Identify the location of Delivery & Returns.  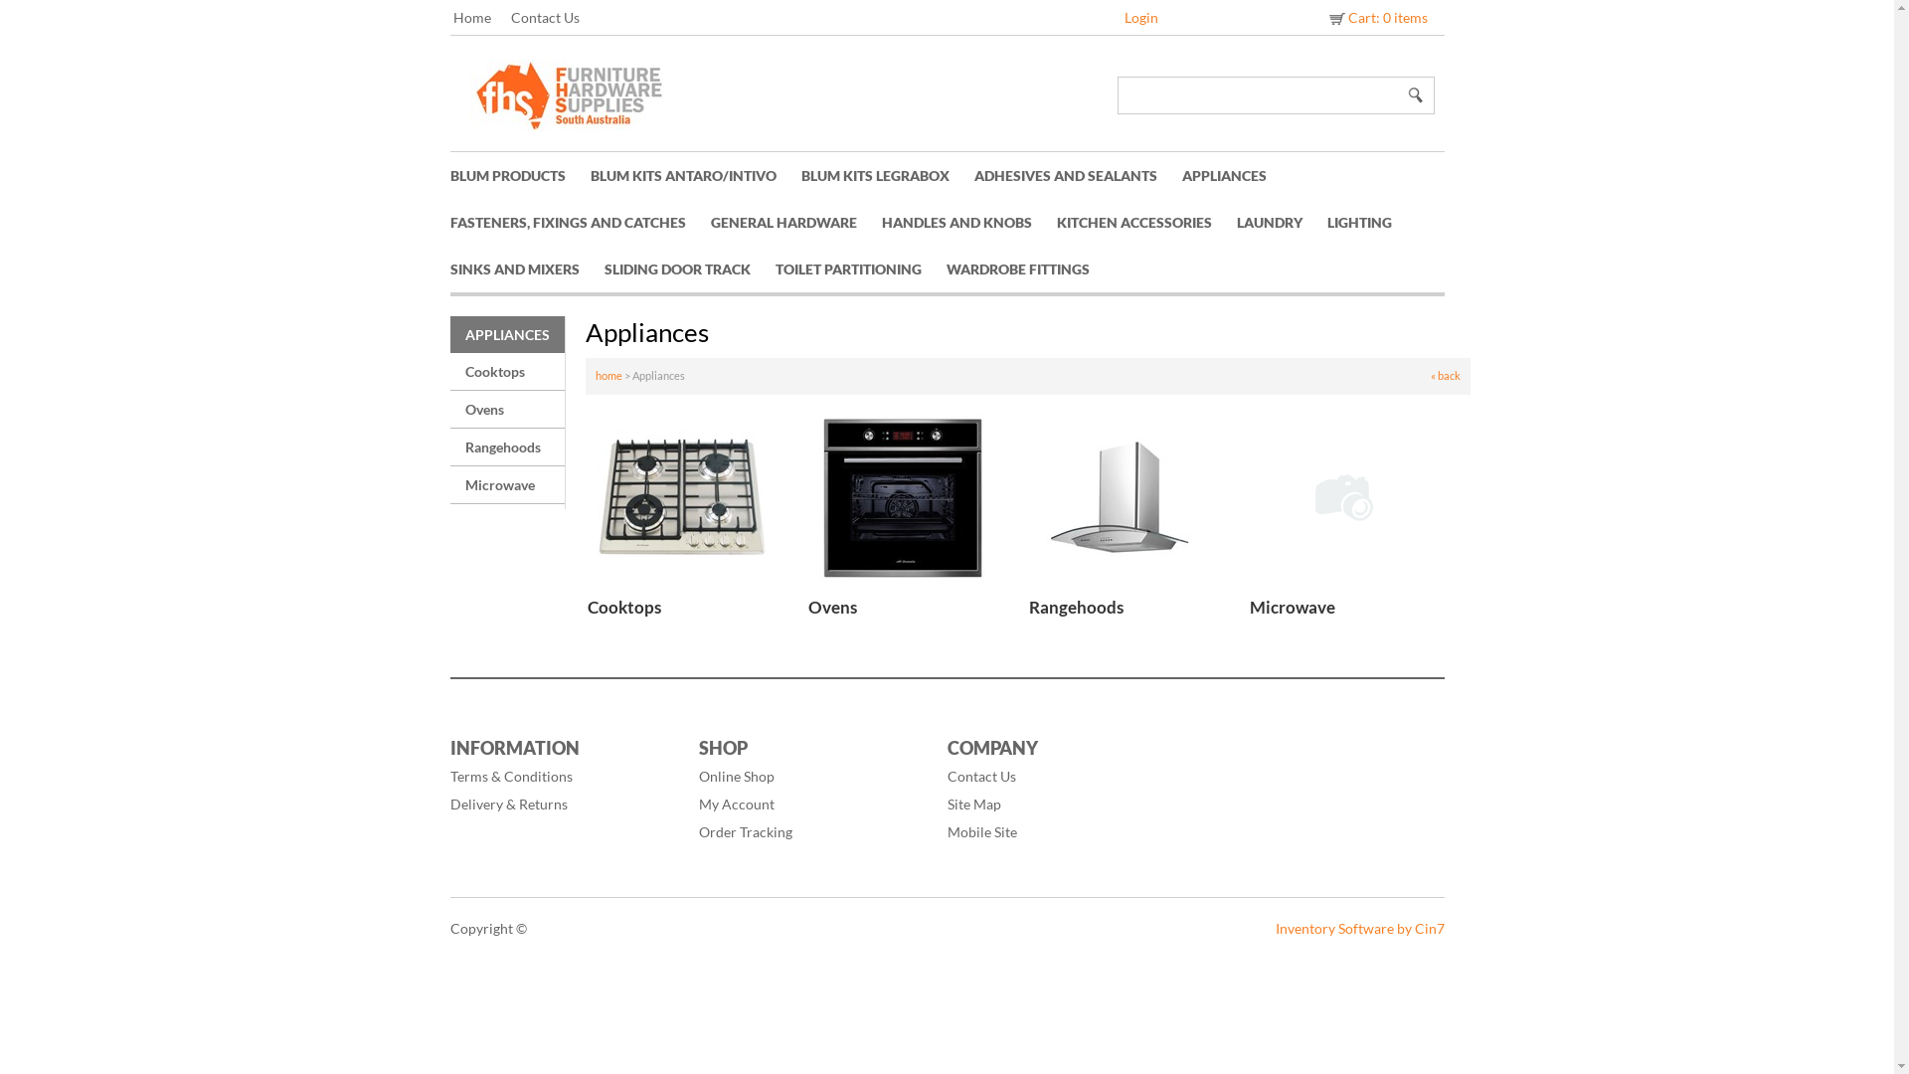
(564, 805).